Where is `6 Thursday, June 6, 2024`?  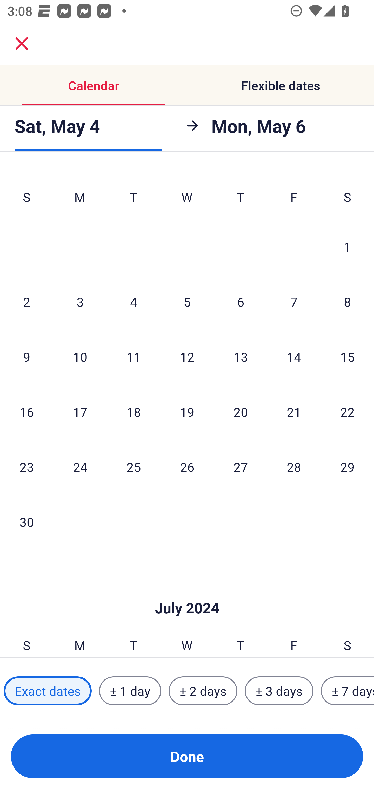
6 Thursday, June 6, 2024 is located at coordinates (241, 302).